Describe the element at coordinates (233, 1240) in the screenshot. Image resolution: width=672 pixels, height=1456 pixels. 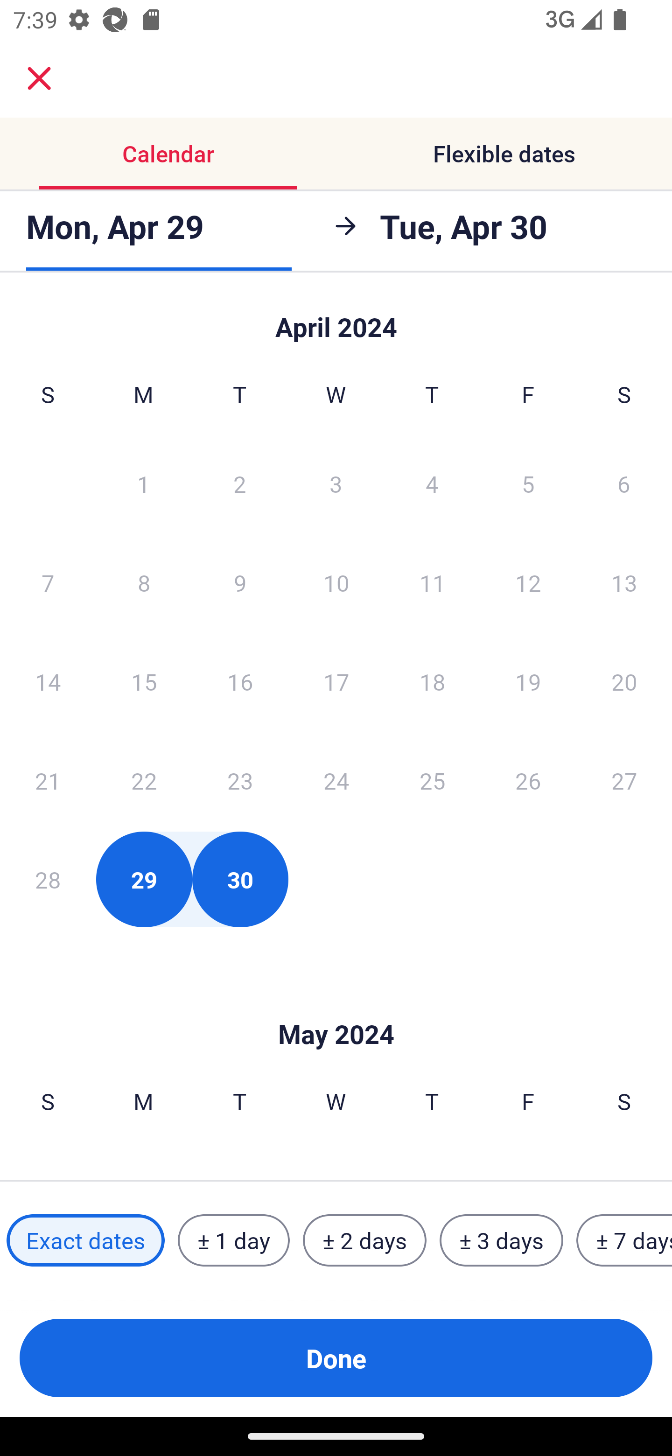
I see `± 1 day` at that location.